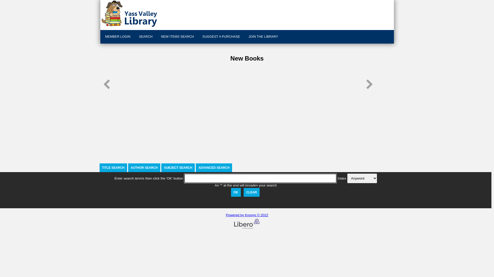  Describe the element at coordinates (177, 37) in the screenshot. I see `NEW ITEMS SEARCH` at that location.